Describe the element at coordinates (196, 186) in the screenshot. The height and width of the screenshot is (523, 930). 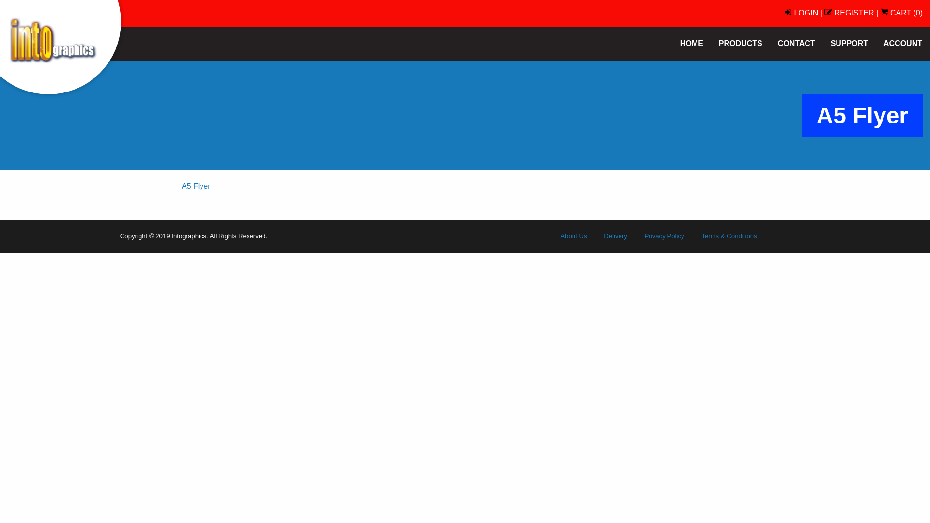
I see `A5 Flyer` at that location.